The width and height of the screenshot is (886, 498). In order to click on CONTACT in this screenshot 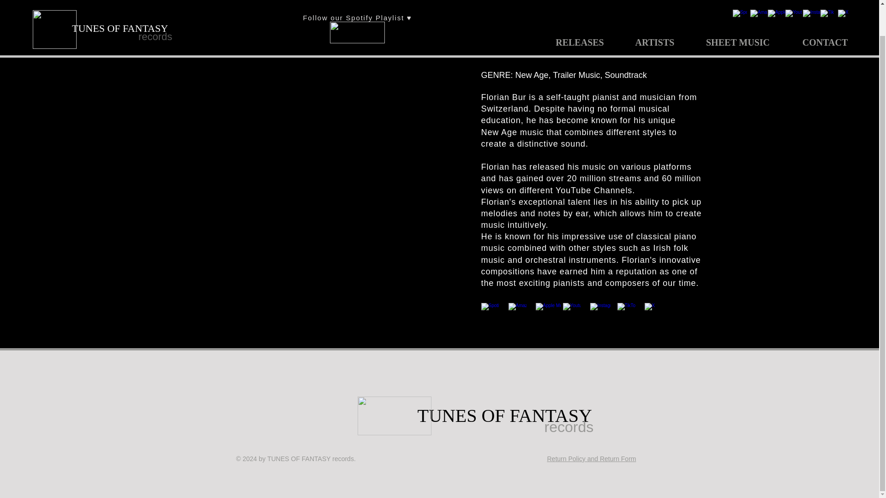, I will do `click(825, 11)`.